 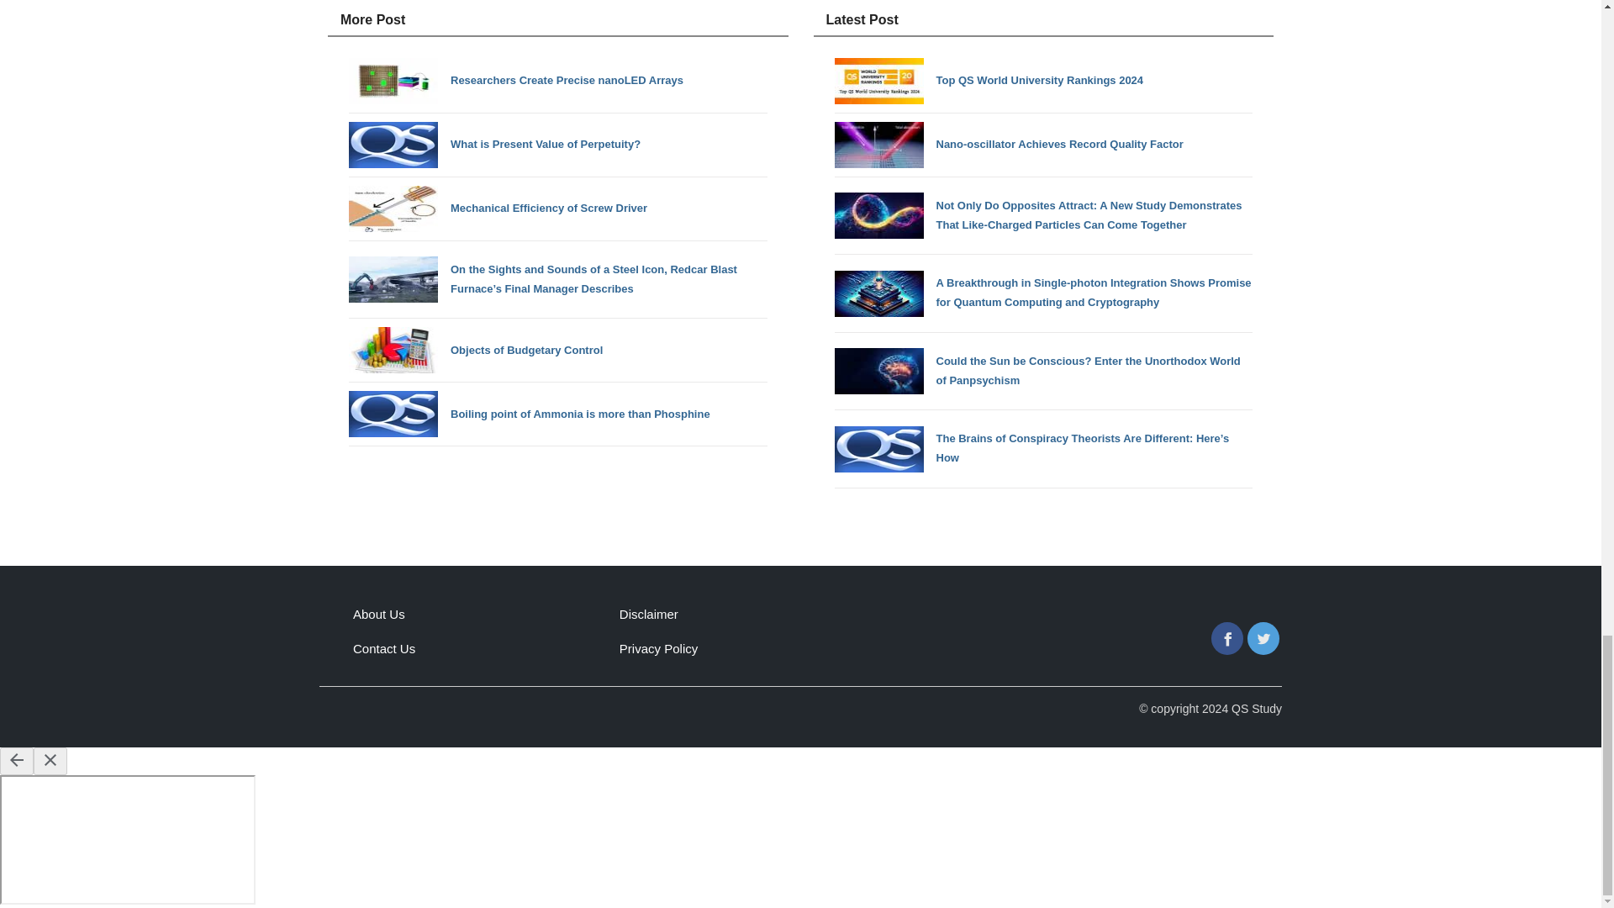 I want to click on What is Present Value of Perpetuity?, so click(x=558, y=145).